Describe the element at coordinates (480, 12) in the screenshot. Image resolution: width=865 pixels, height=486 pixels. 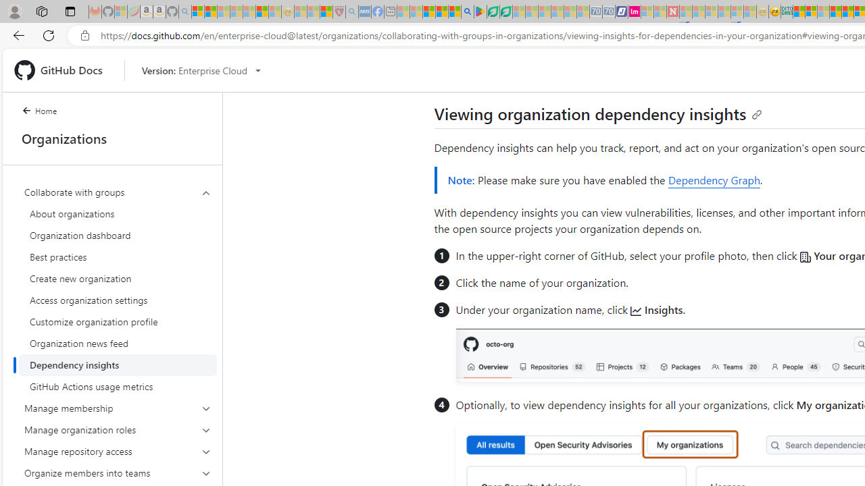
I see `Bluey: Let's Play! - Apps on Google Play` at that location.